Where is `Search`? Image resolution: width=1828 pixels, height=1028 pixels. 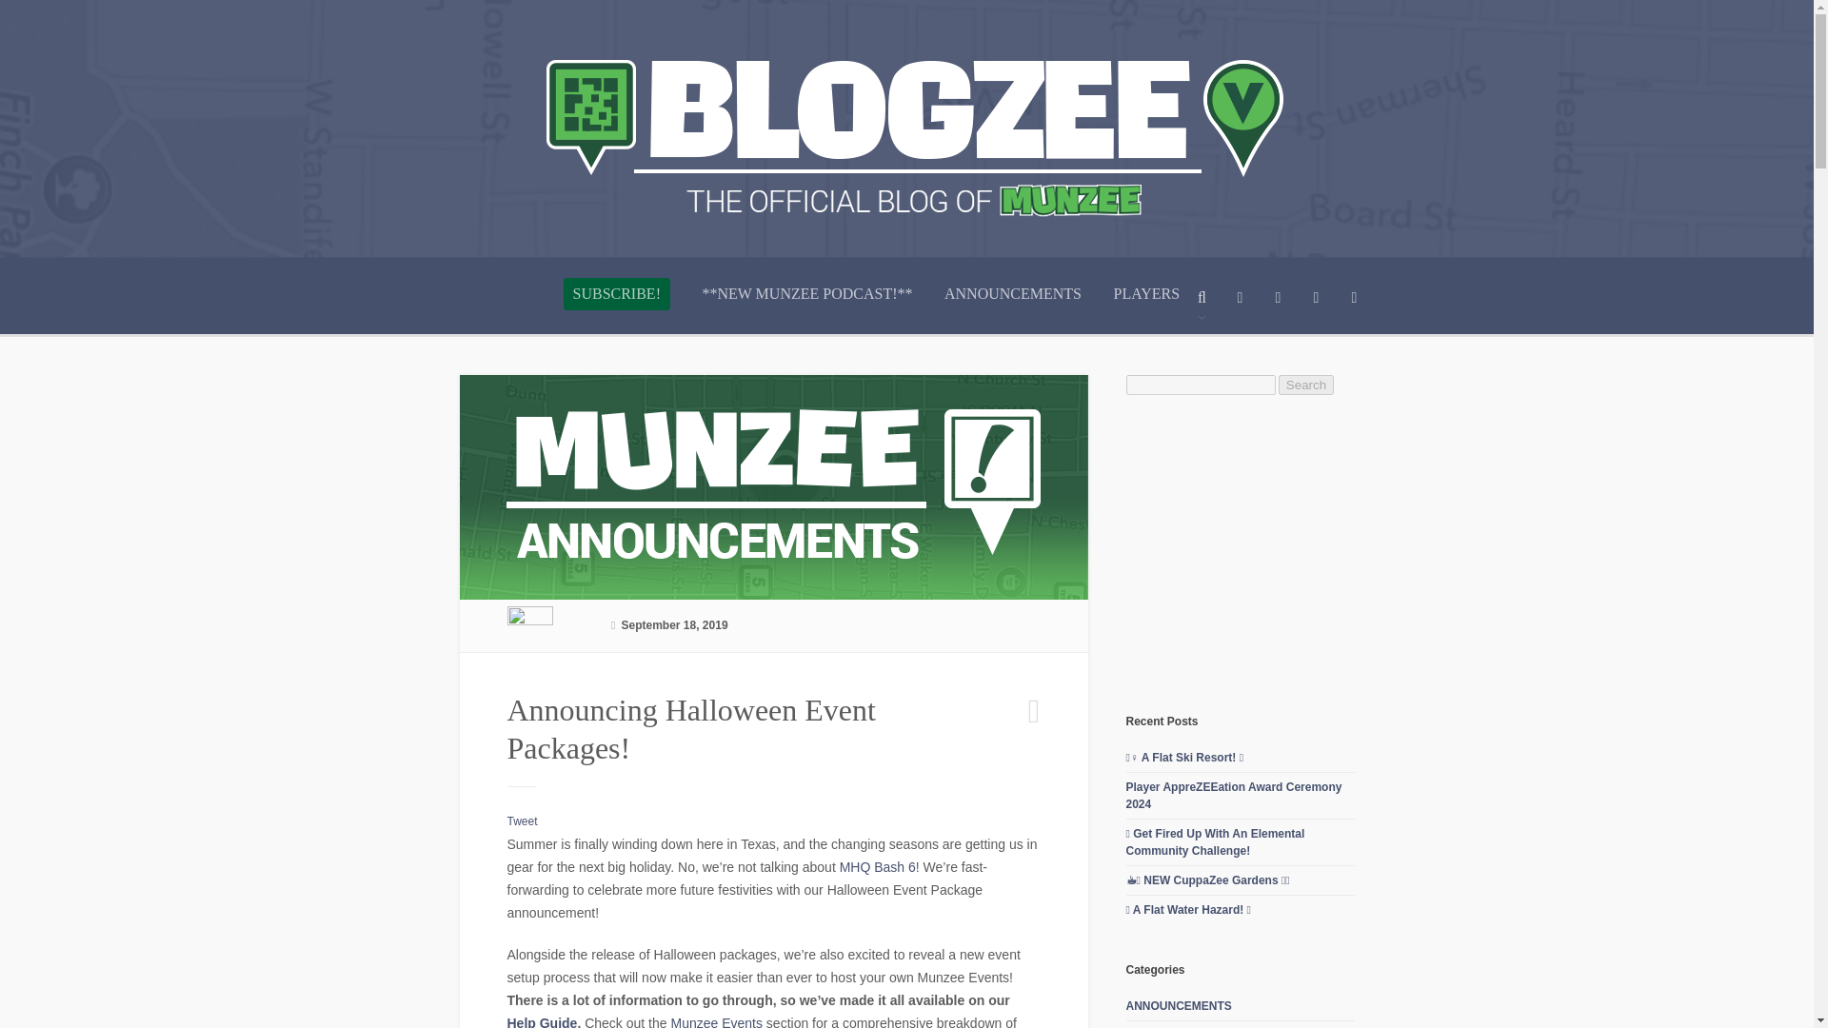 Search is located at coordinates (1306, 385).